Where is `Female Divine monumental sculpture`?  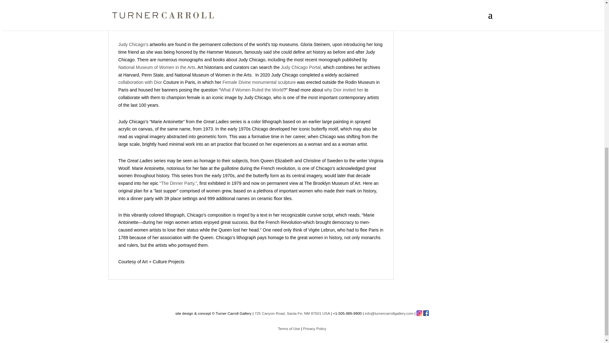
Female Divine monumental sculpture is located at coordinates (259, 82).